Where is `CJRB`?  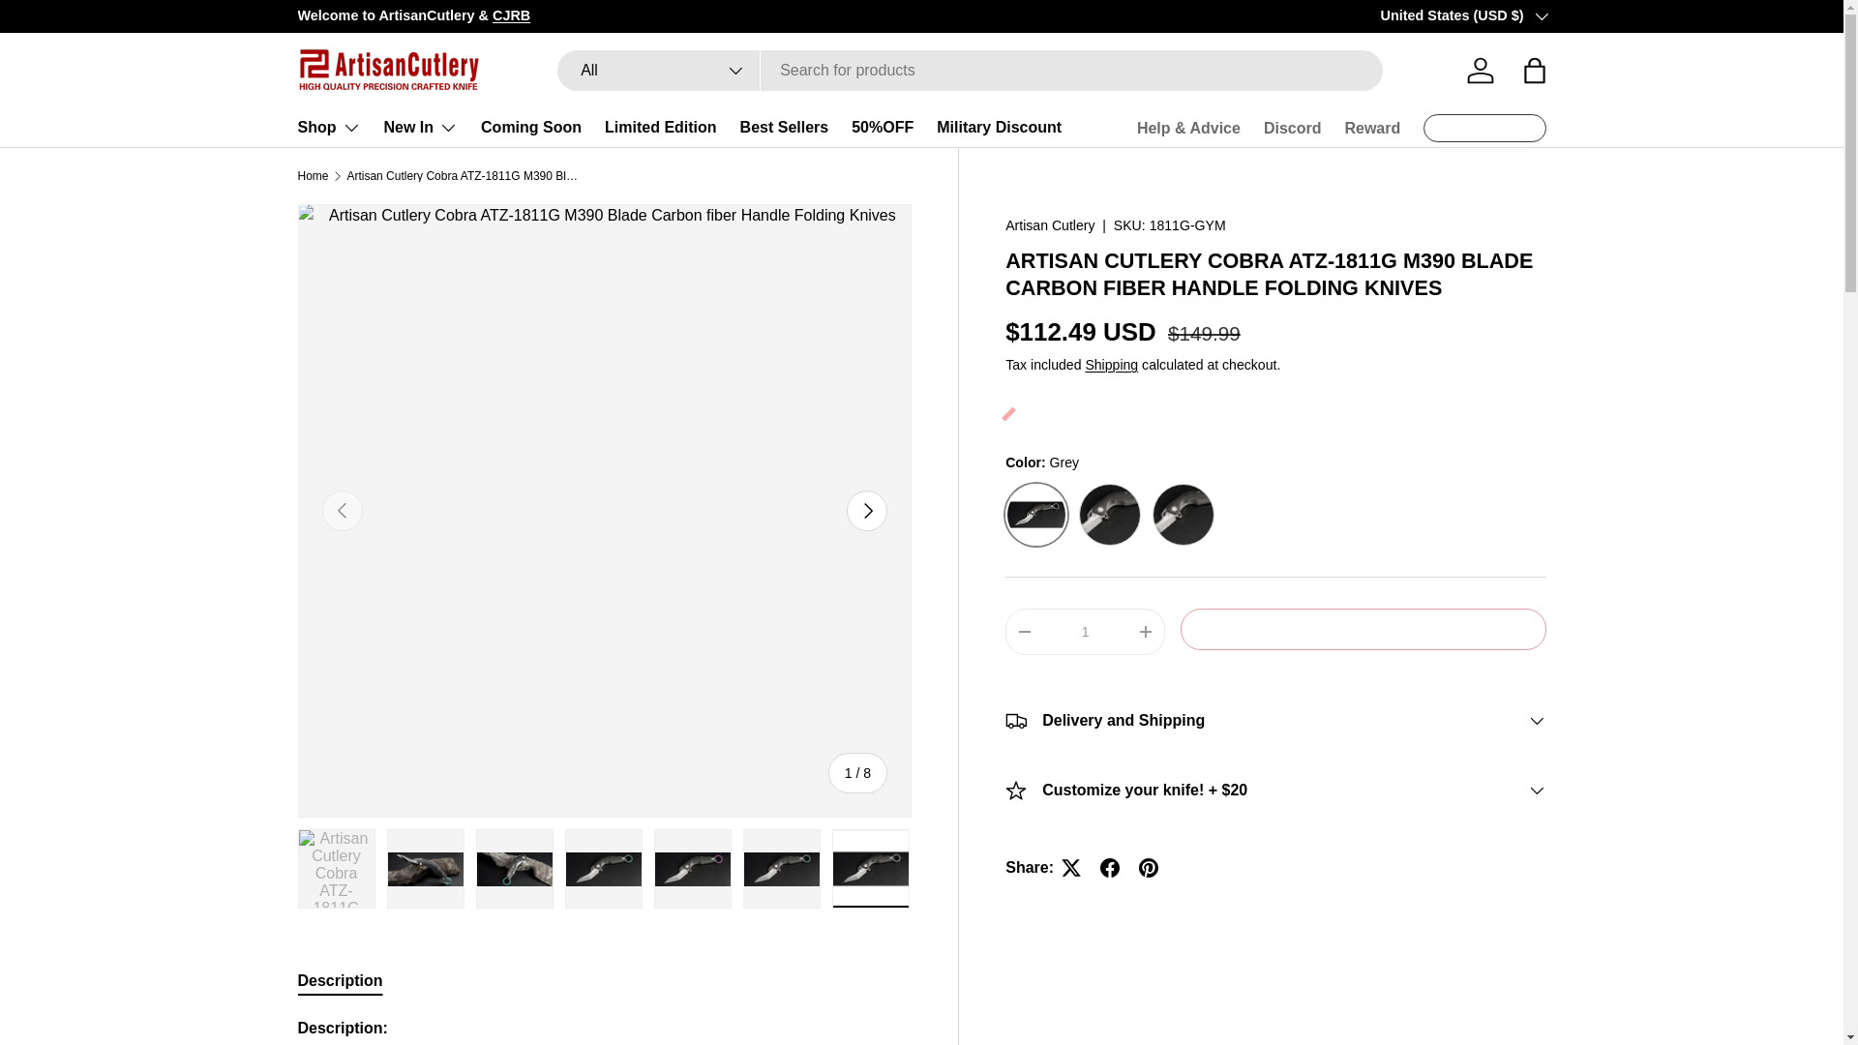
CJRB is located at coordinates (511, 15).